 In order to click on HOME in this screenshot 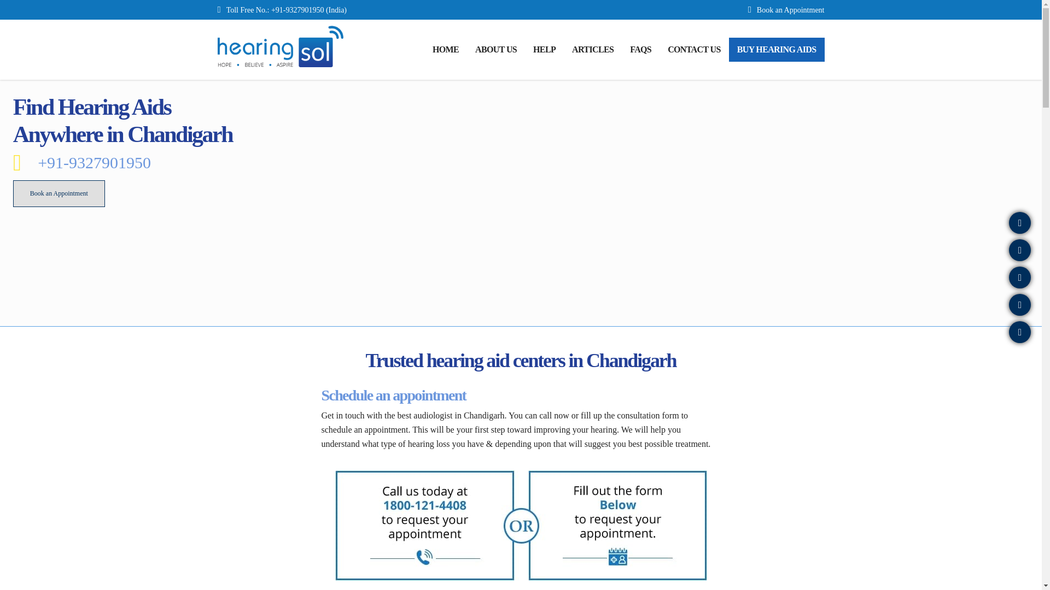, I will do `click(445, 50)`.